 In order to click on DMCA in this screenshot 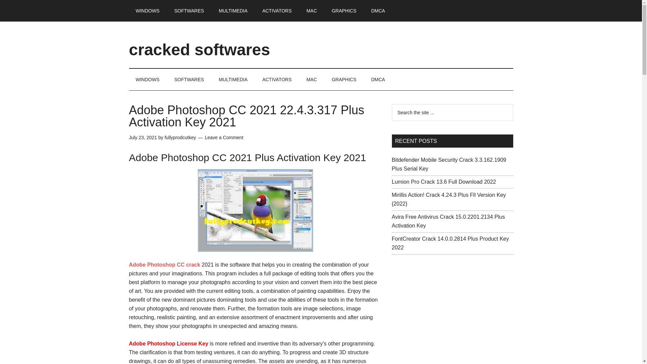, I will do `click(377, 11)`.